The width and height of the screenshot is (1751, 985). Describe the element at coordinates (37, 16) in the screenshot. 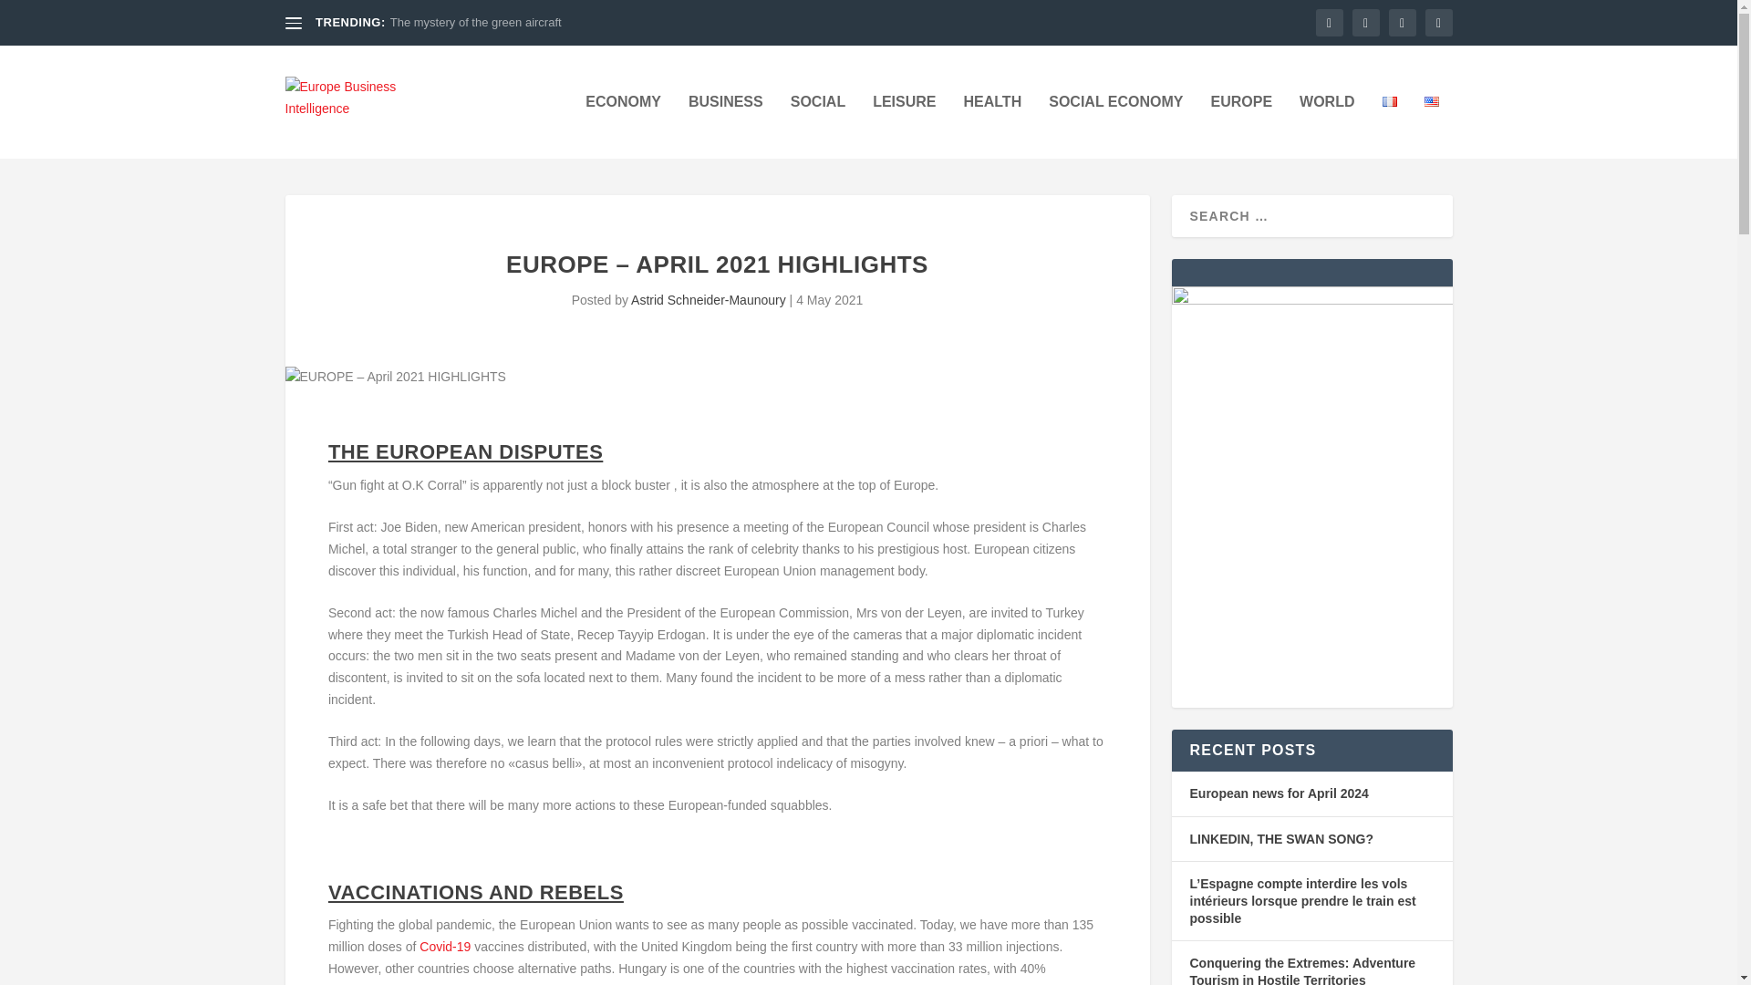

I see `Search` at that location.